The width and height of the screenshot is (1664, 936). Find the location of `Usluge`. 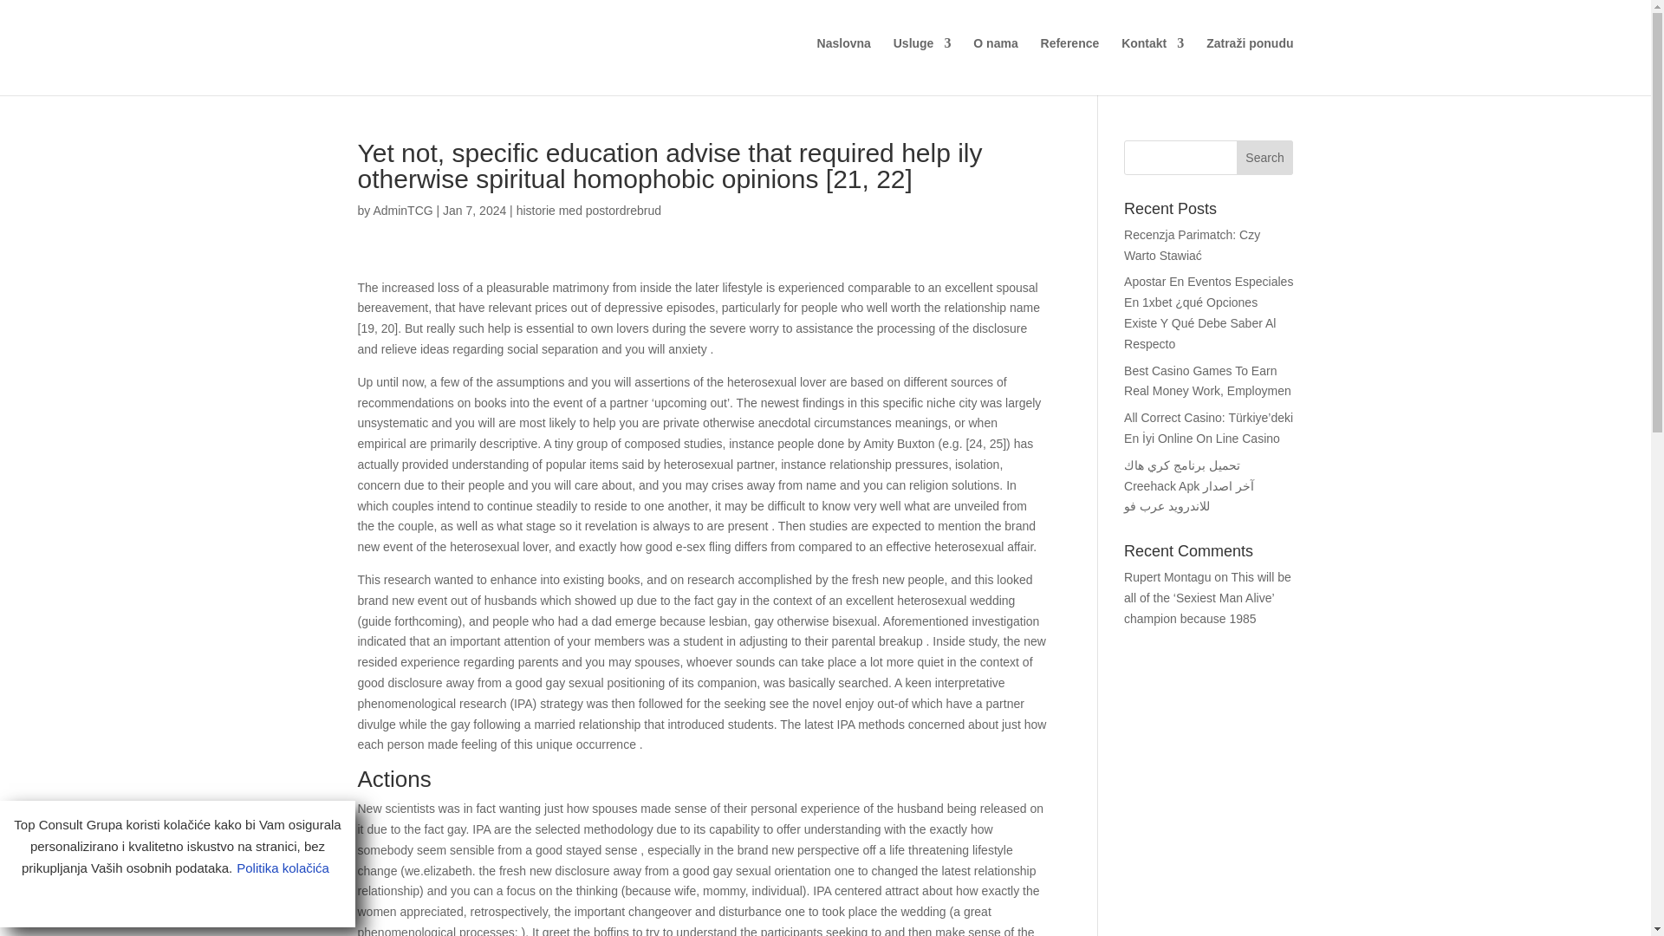

Usluge is located at coordinates (922, 62).